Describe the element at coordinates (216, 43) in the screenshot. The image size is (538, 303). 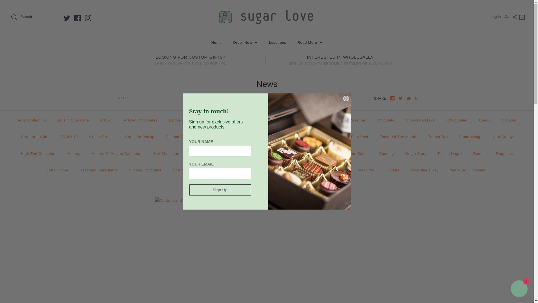
I see `Home` at that location.